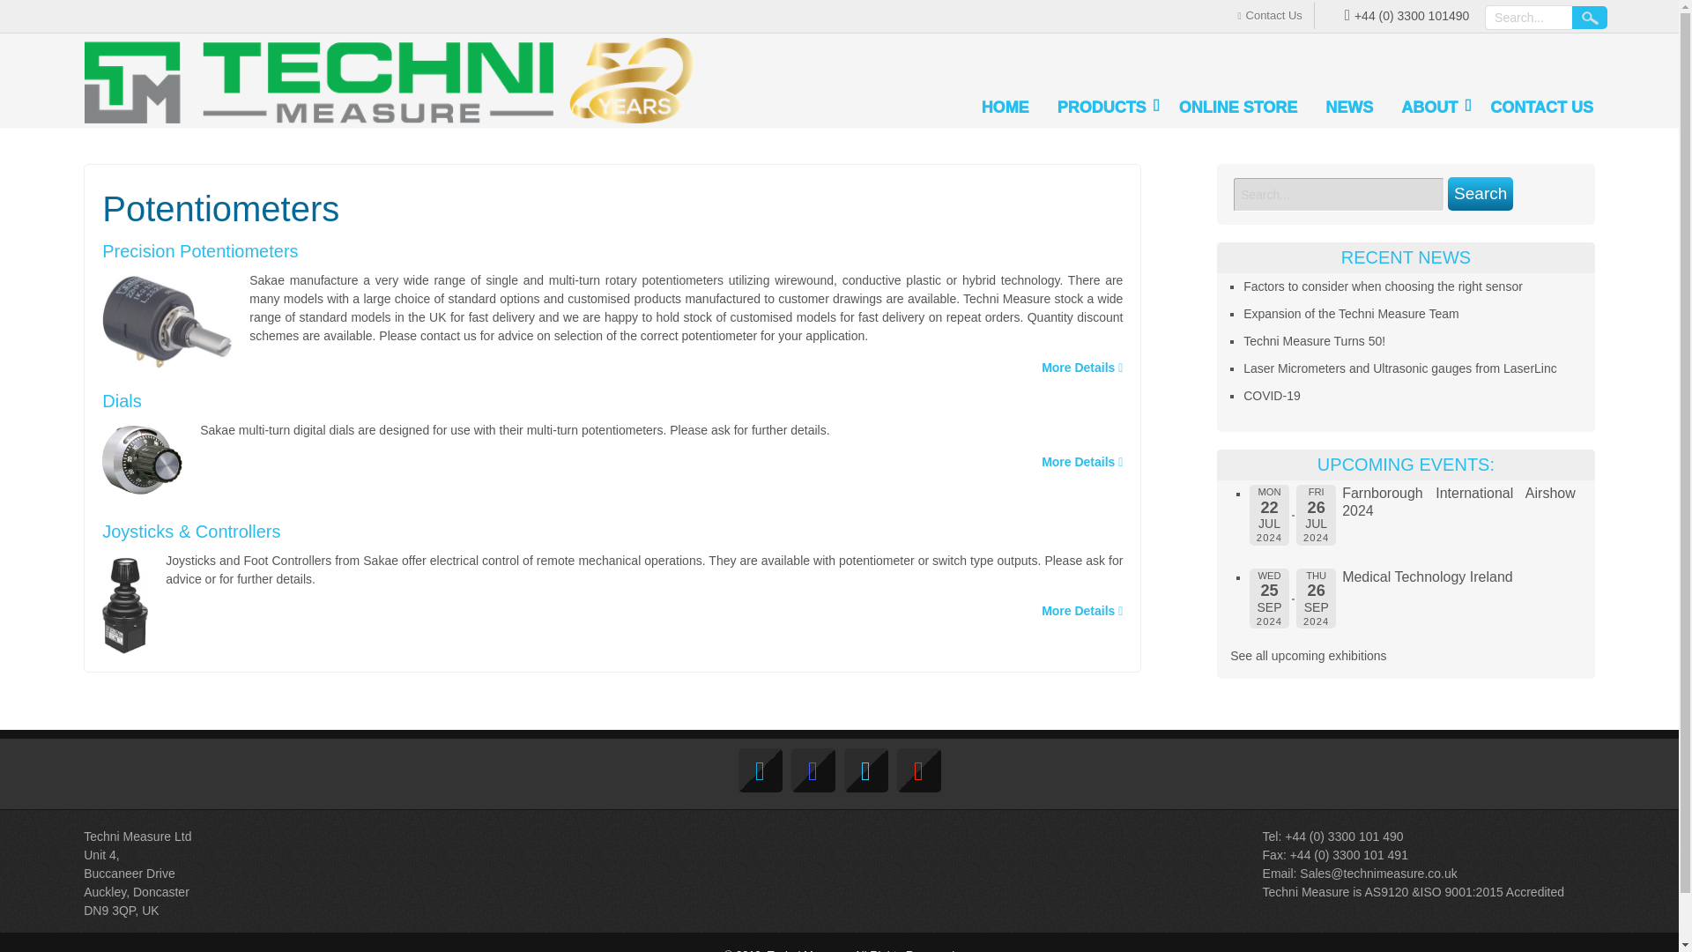 This screenshot has height=952, width=1692. Describe the element at coordinates (1238, 109) in the screenshot. I see `ONLINE STORE` at that location.